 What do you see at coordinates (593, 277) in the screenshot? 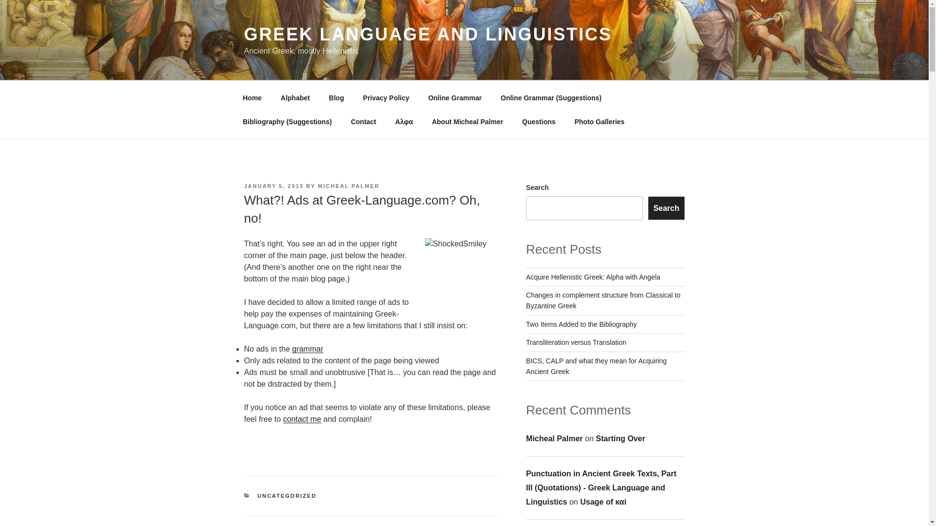
I see `Acquire Hellenistic Greek: Alpha with Angela` at bounding box center [593, 277].